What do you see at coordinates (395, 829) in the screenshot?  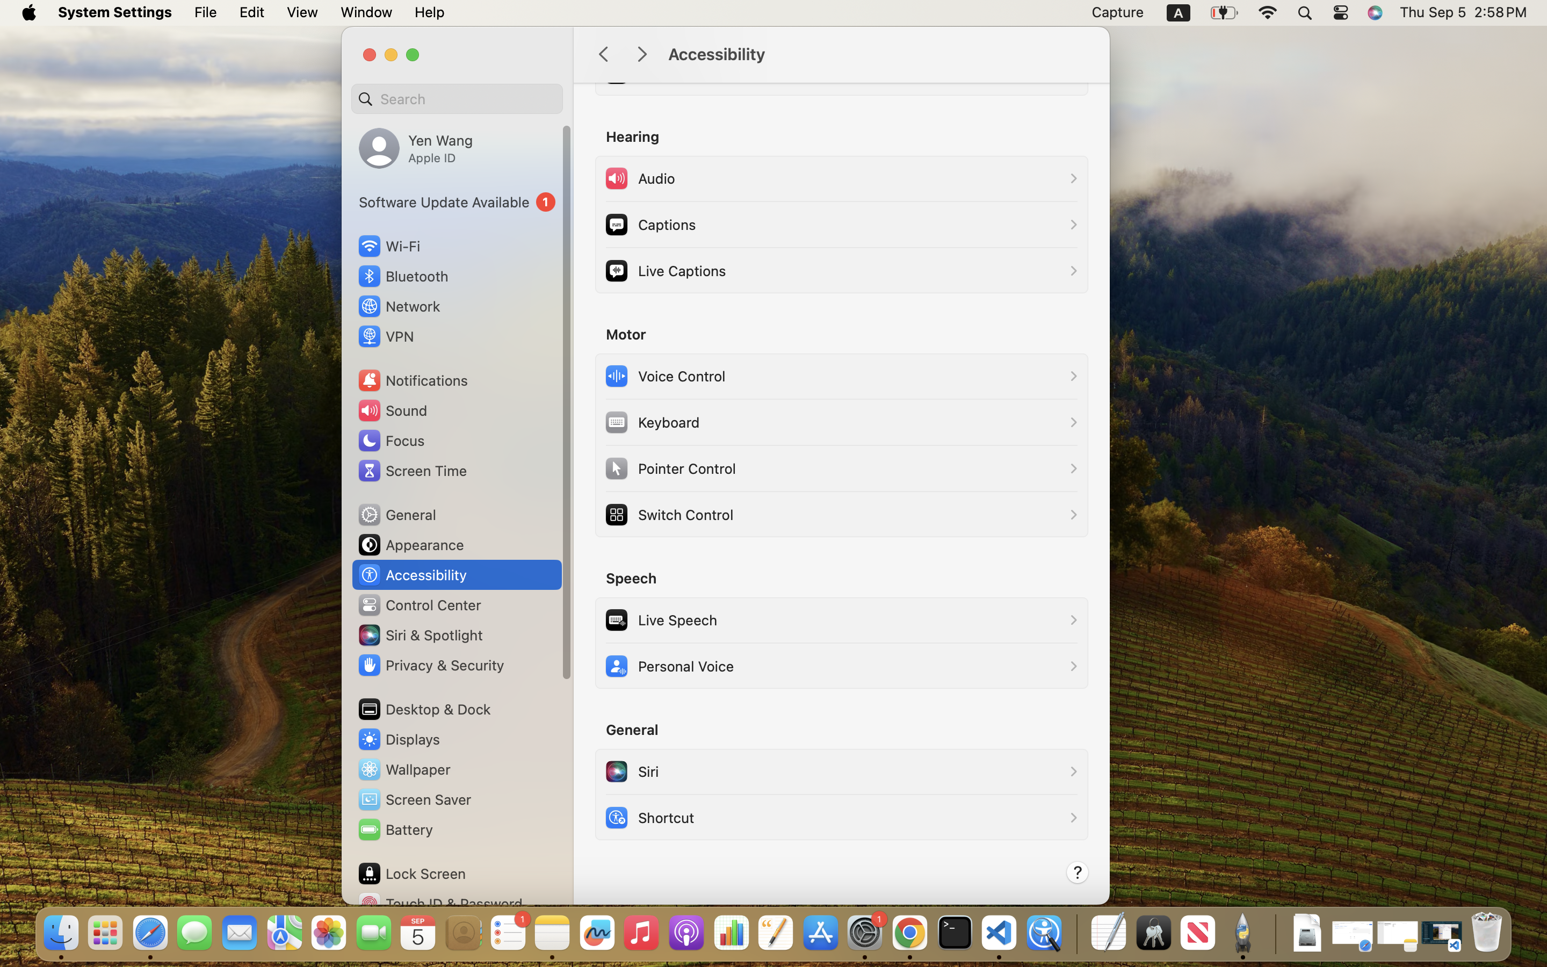 I see `Battery` at bounding box center [395, 829].